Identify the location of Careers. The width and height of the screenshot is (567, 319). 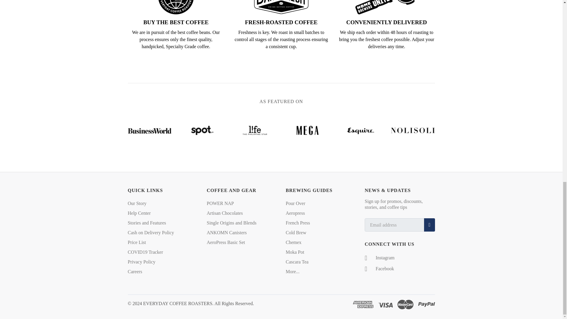
(135, 272).